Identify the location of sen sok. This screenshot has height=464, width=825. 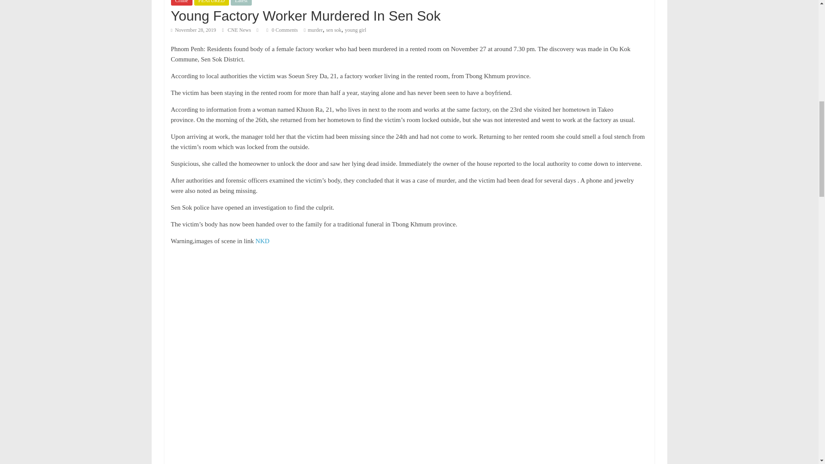
(333, 30).